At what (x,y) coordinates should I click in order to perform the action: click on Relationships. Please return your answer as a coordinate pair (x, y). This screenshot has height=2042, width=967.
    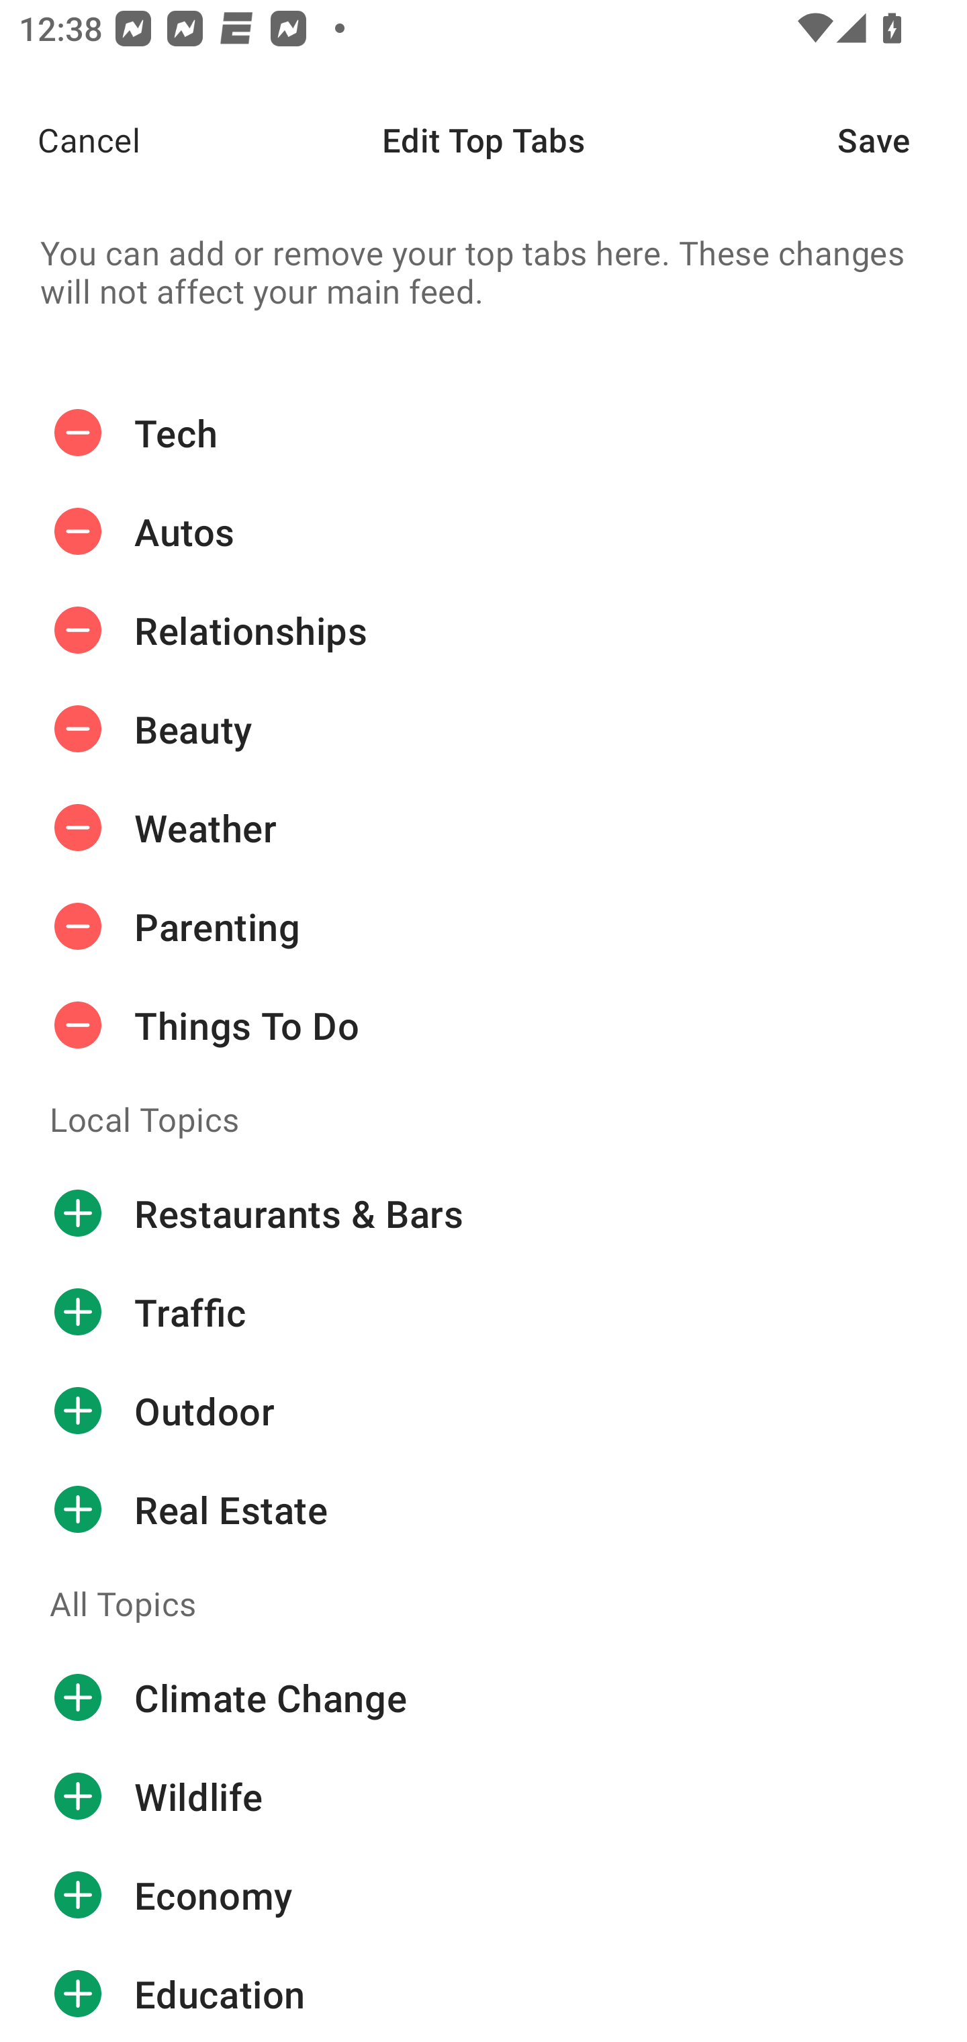
    Looking at the image, I should click on (483, 631).